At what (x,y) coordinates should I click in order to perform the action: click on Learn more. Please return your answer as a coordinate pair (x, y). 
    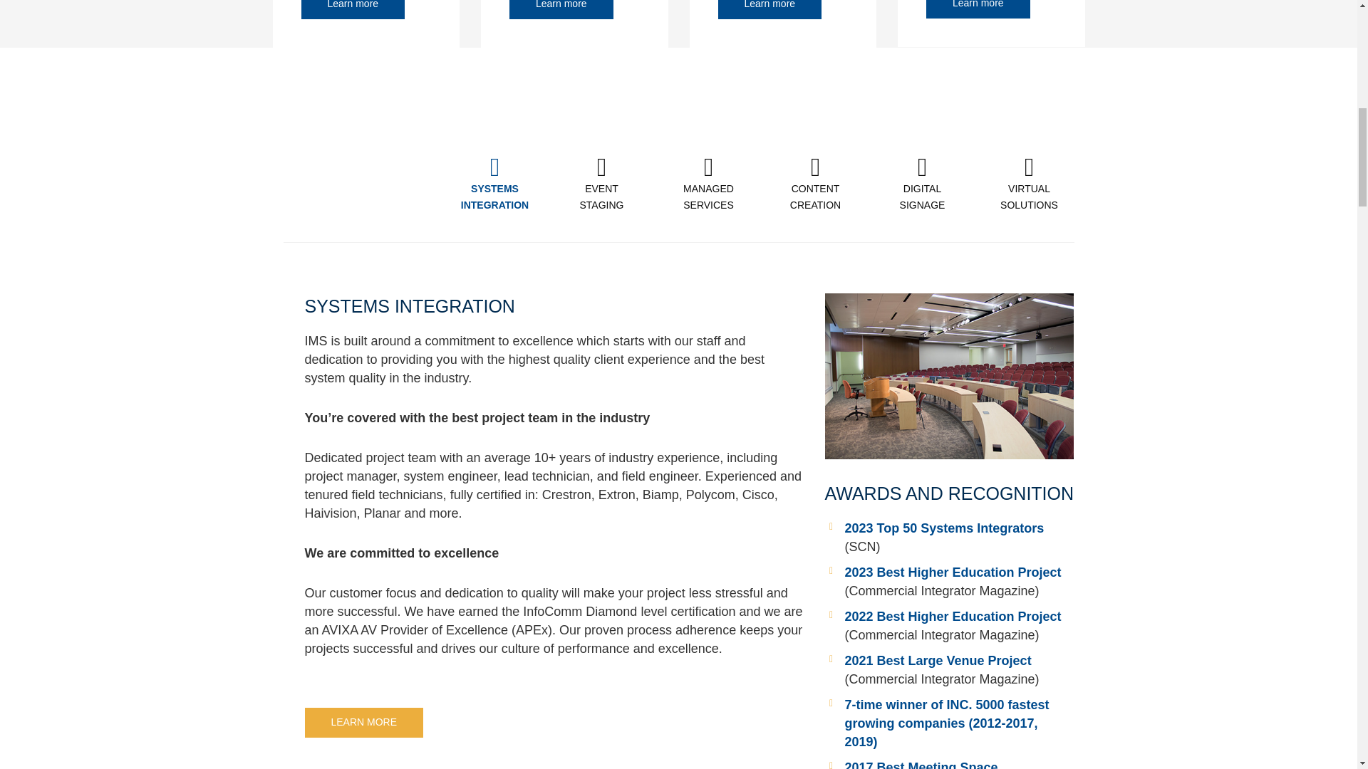
    Looking at the image, I should click on (353, 10).